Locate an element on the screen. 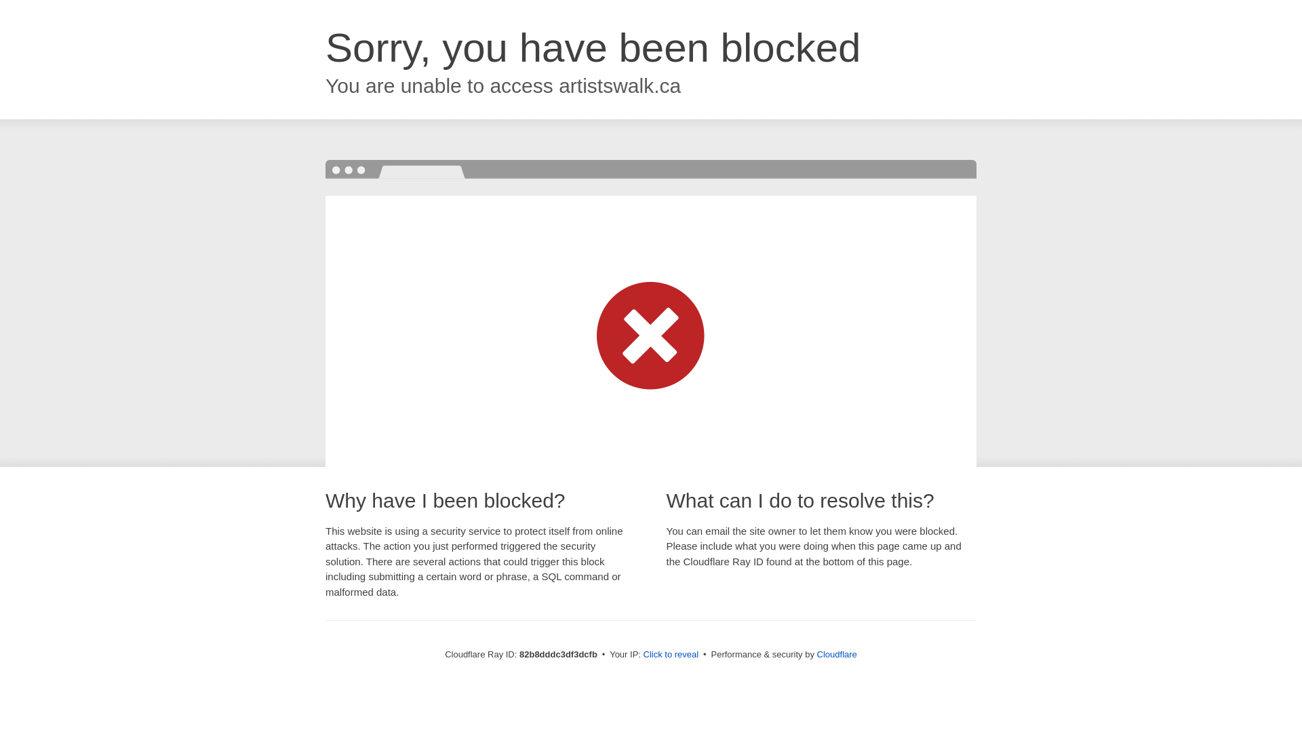 Image resolution: width=1302 pixels, height=732 pixels. Click to reveal is located at coordinates (671, 655).